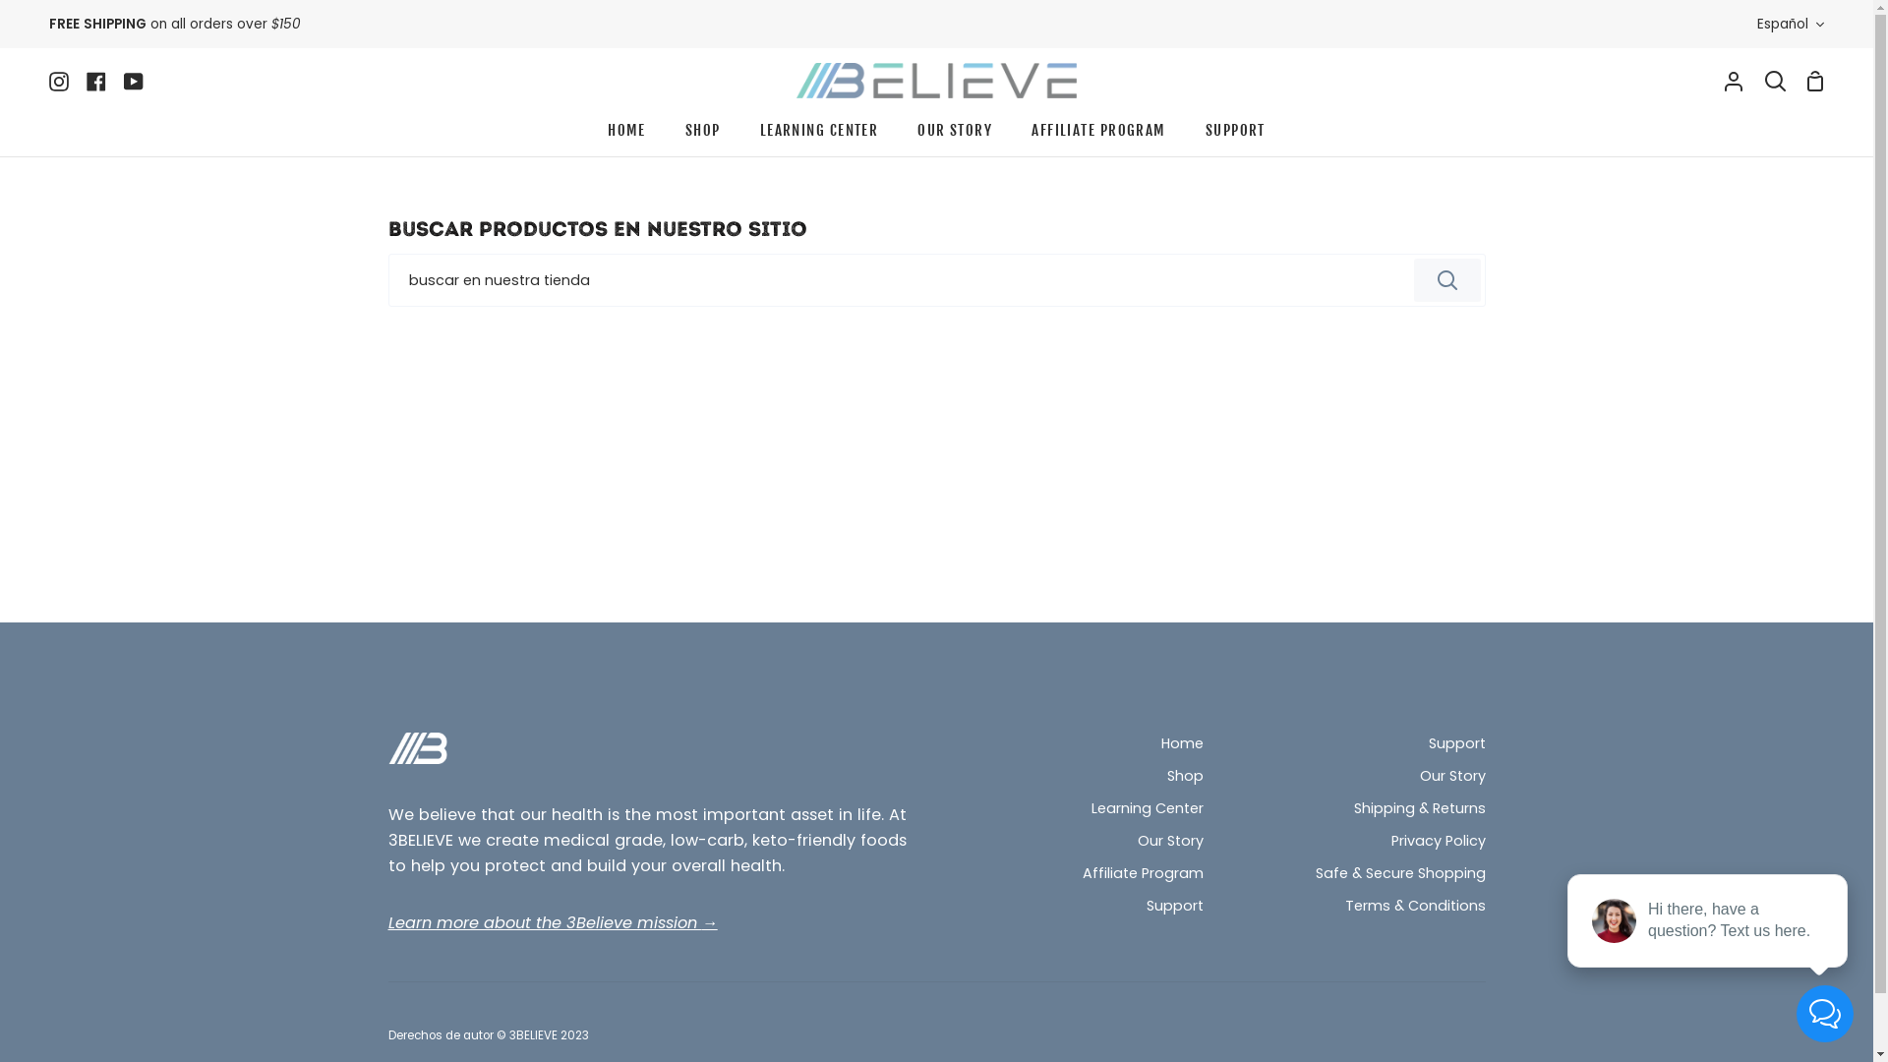 This screenshot has height=1062, width=1888. What do you see at coordinates (1170, 843) in the screenshot?
I see `Our Story` at bounding box center [1170, 843].